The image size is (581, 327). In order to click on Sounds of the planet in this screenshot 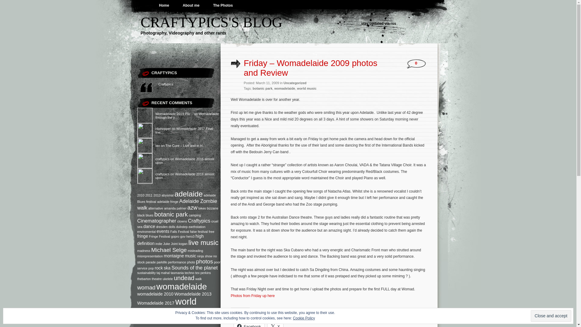, I will do `click(194, 268)`.